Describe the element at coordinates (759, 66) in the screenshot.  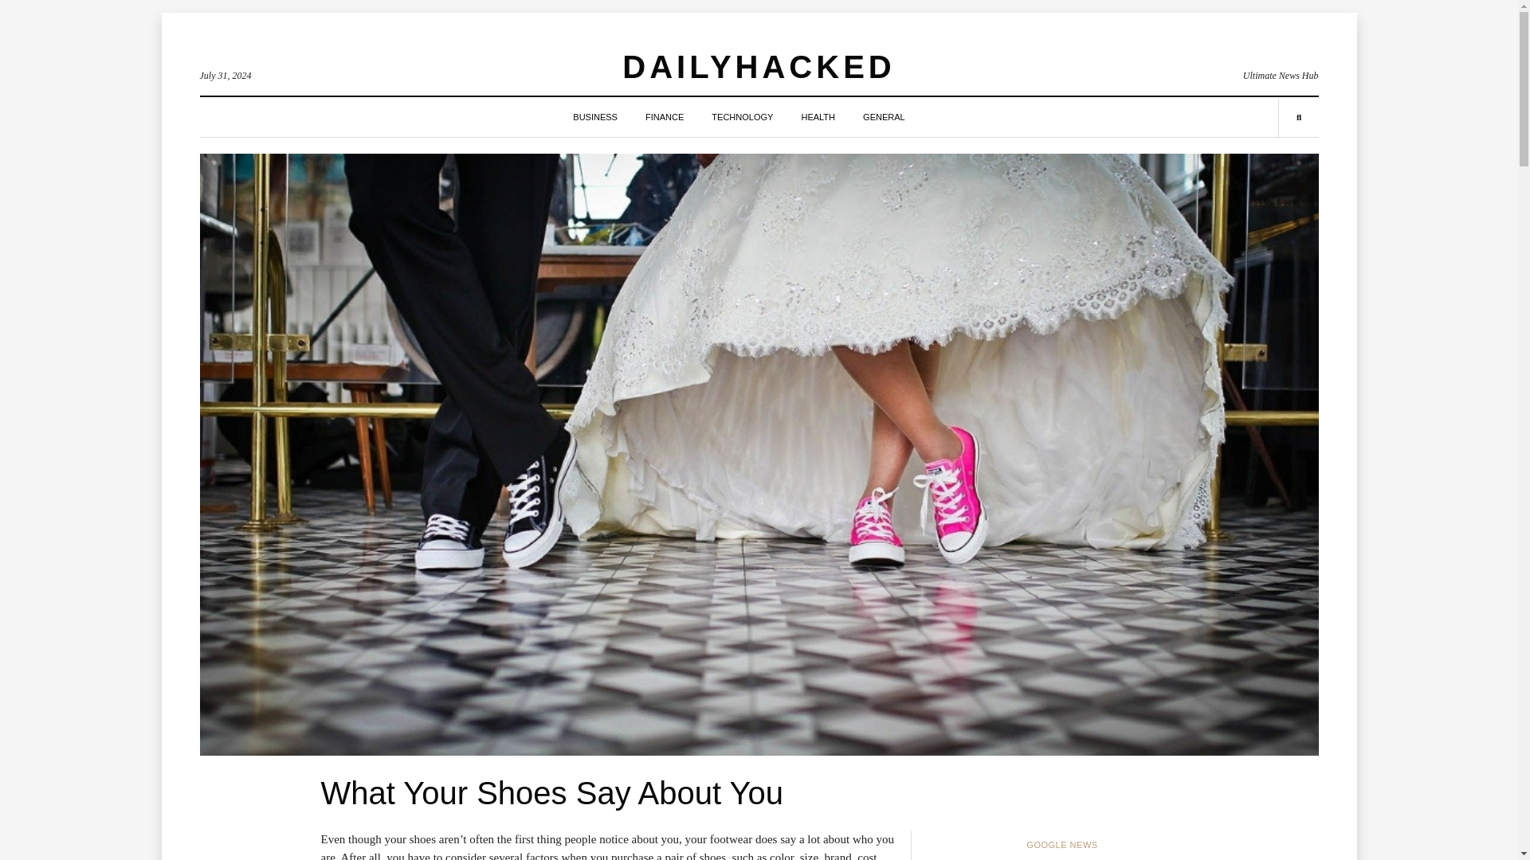
I see `DAILYHACKED` at that location.